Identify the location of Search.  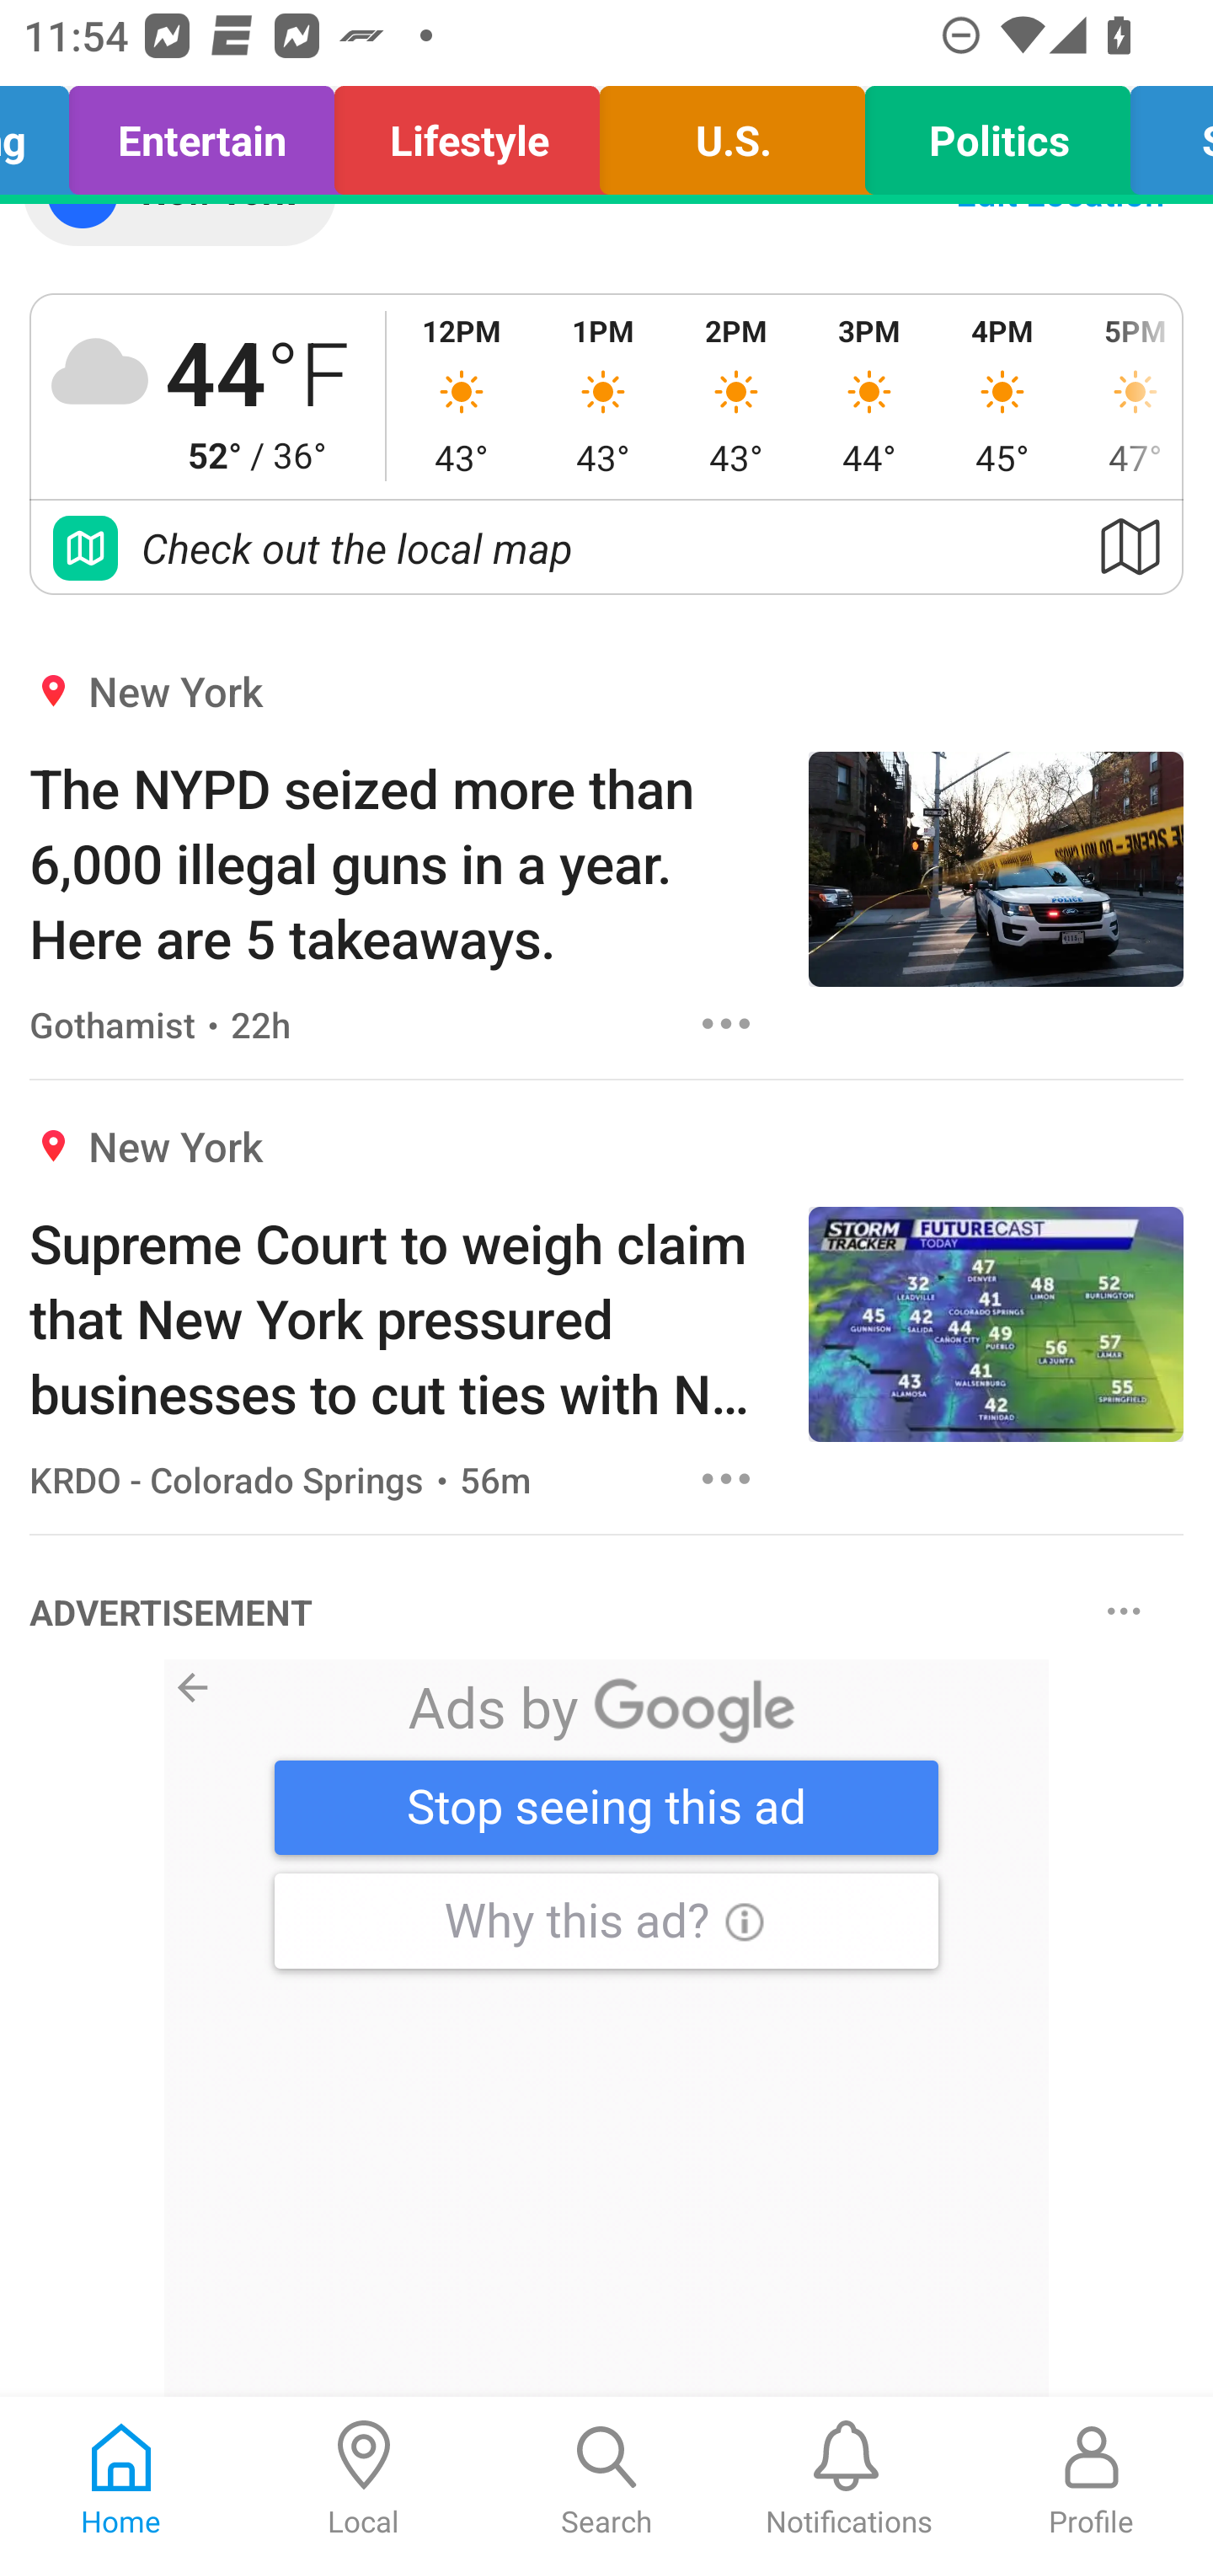
(606, 2479).